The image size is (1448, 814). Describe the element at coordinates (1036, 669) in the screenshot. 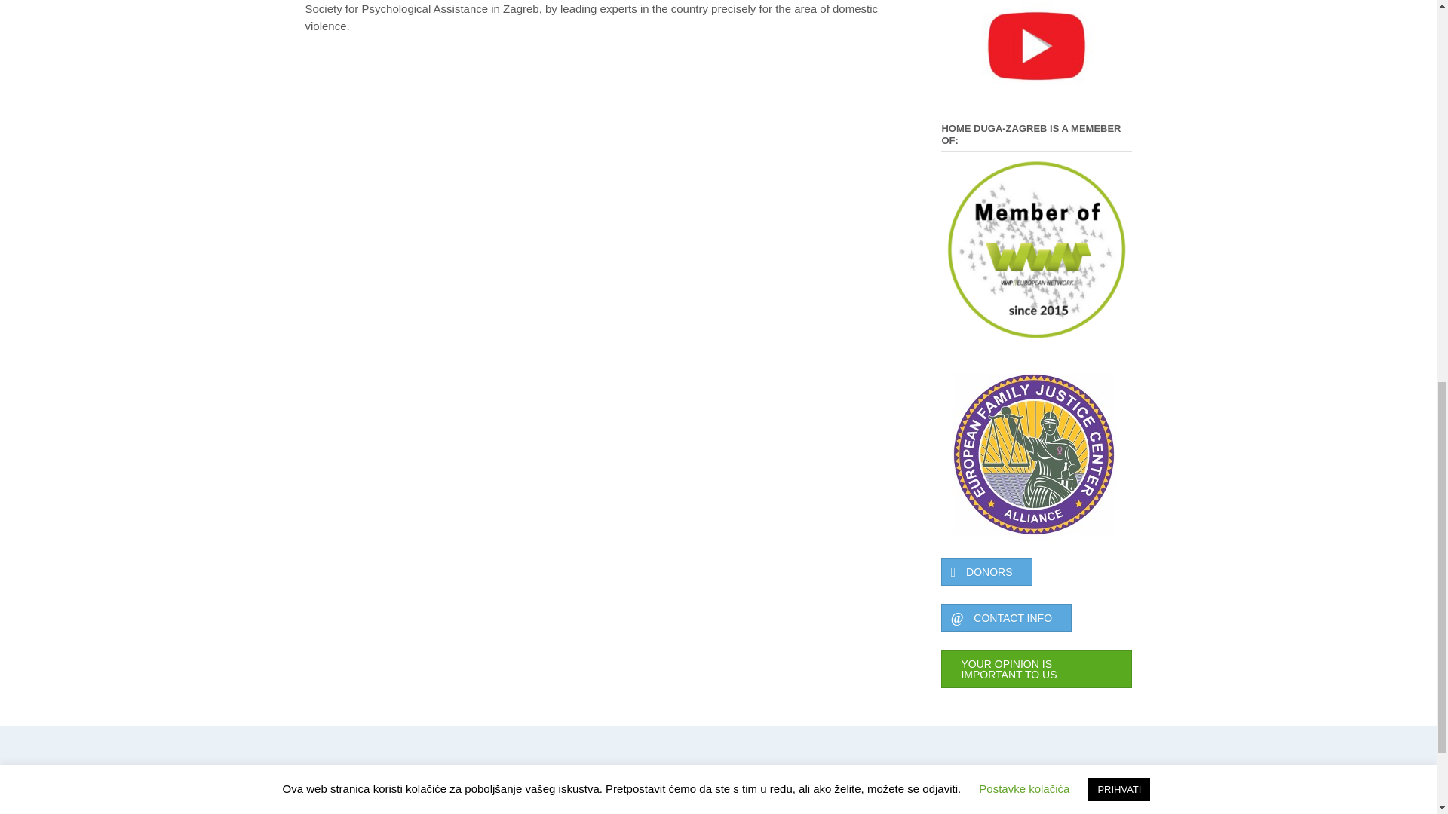

I see `YOUR OPINION IS IMPORTANT TO US` at that location.